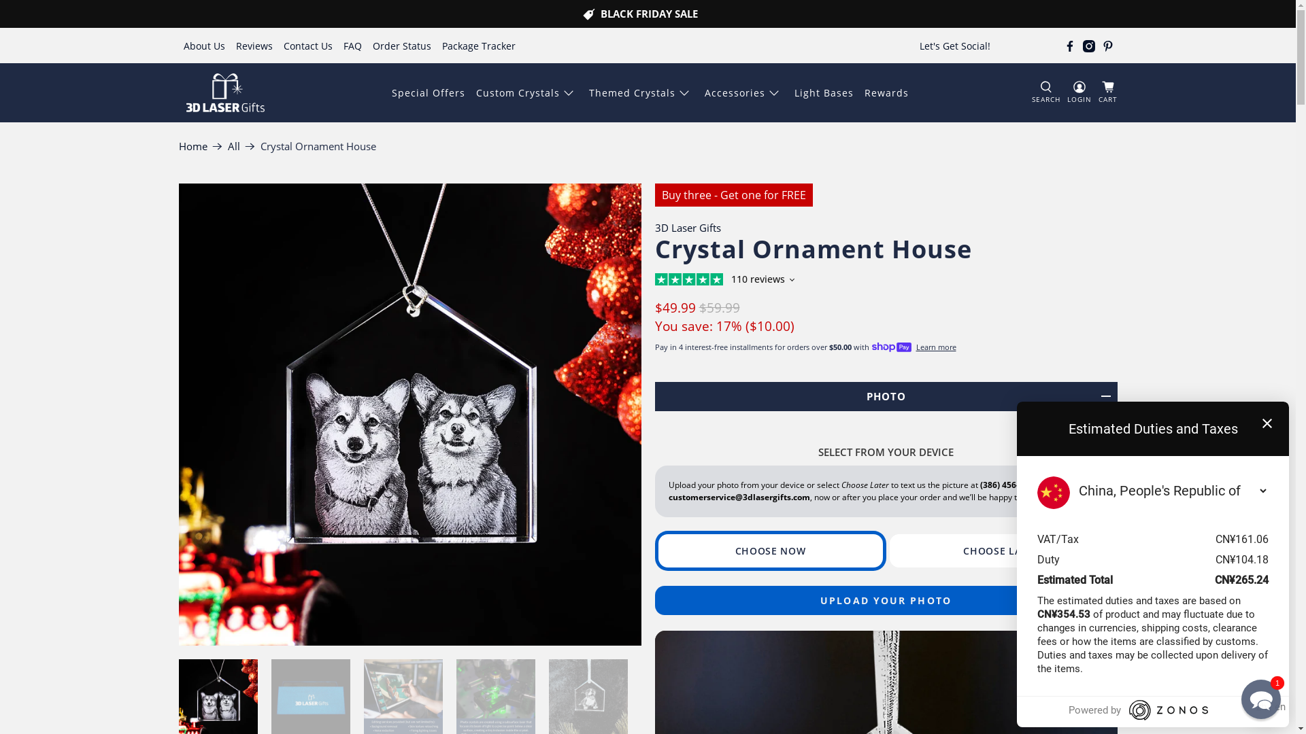  I want to click on Home, so click(192, 147).